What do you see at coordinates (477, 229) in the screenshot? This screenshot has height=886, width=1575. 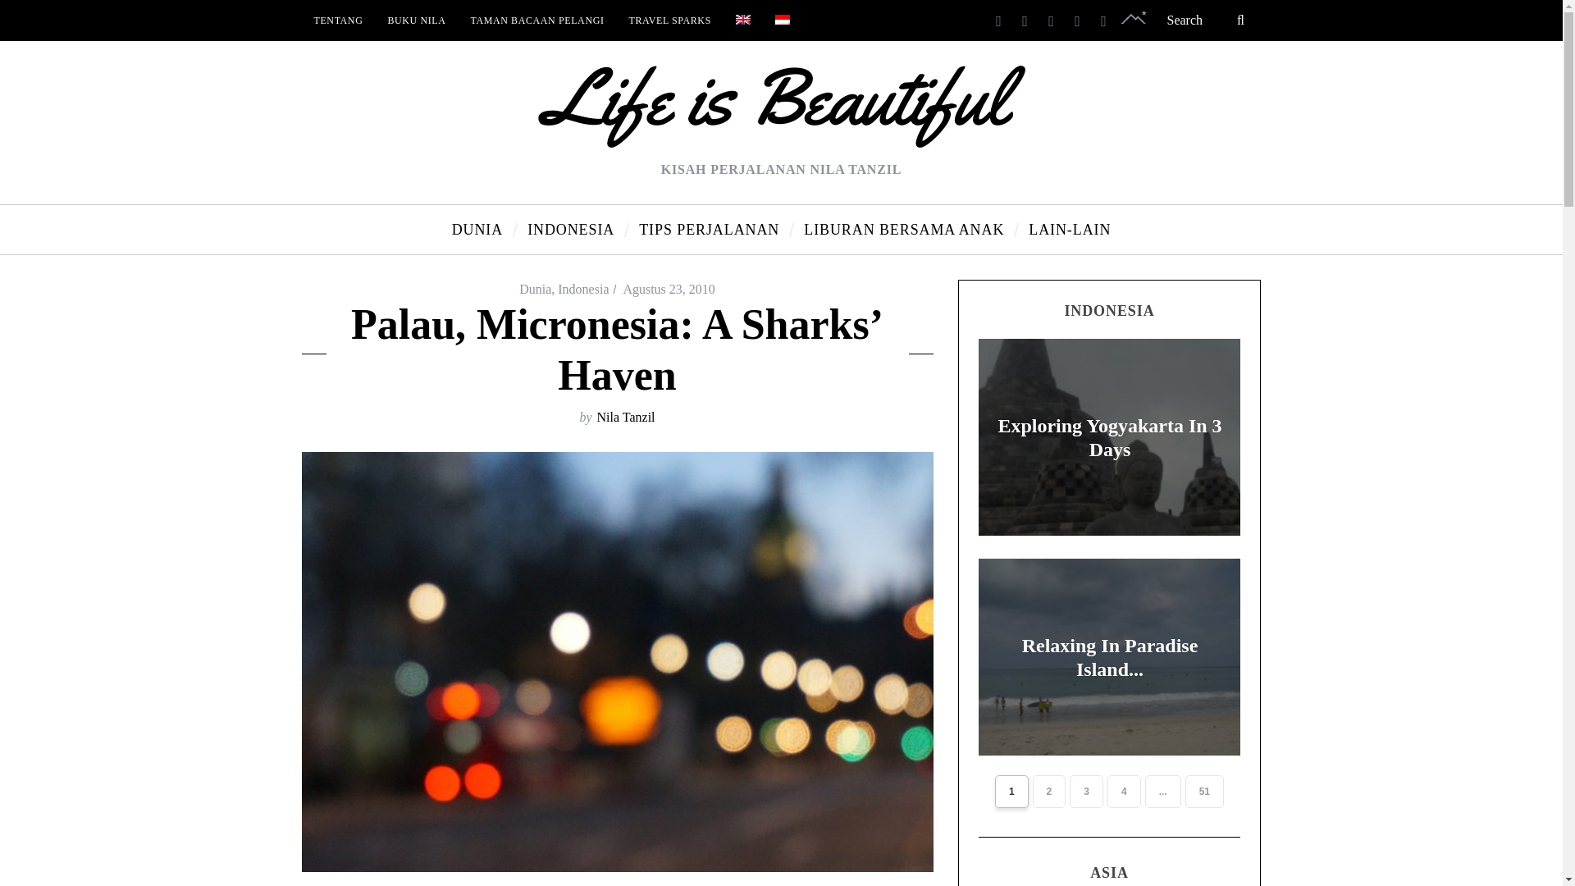 I see `DUNIA` at bounding box center [477, 229].